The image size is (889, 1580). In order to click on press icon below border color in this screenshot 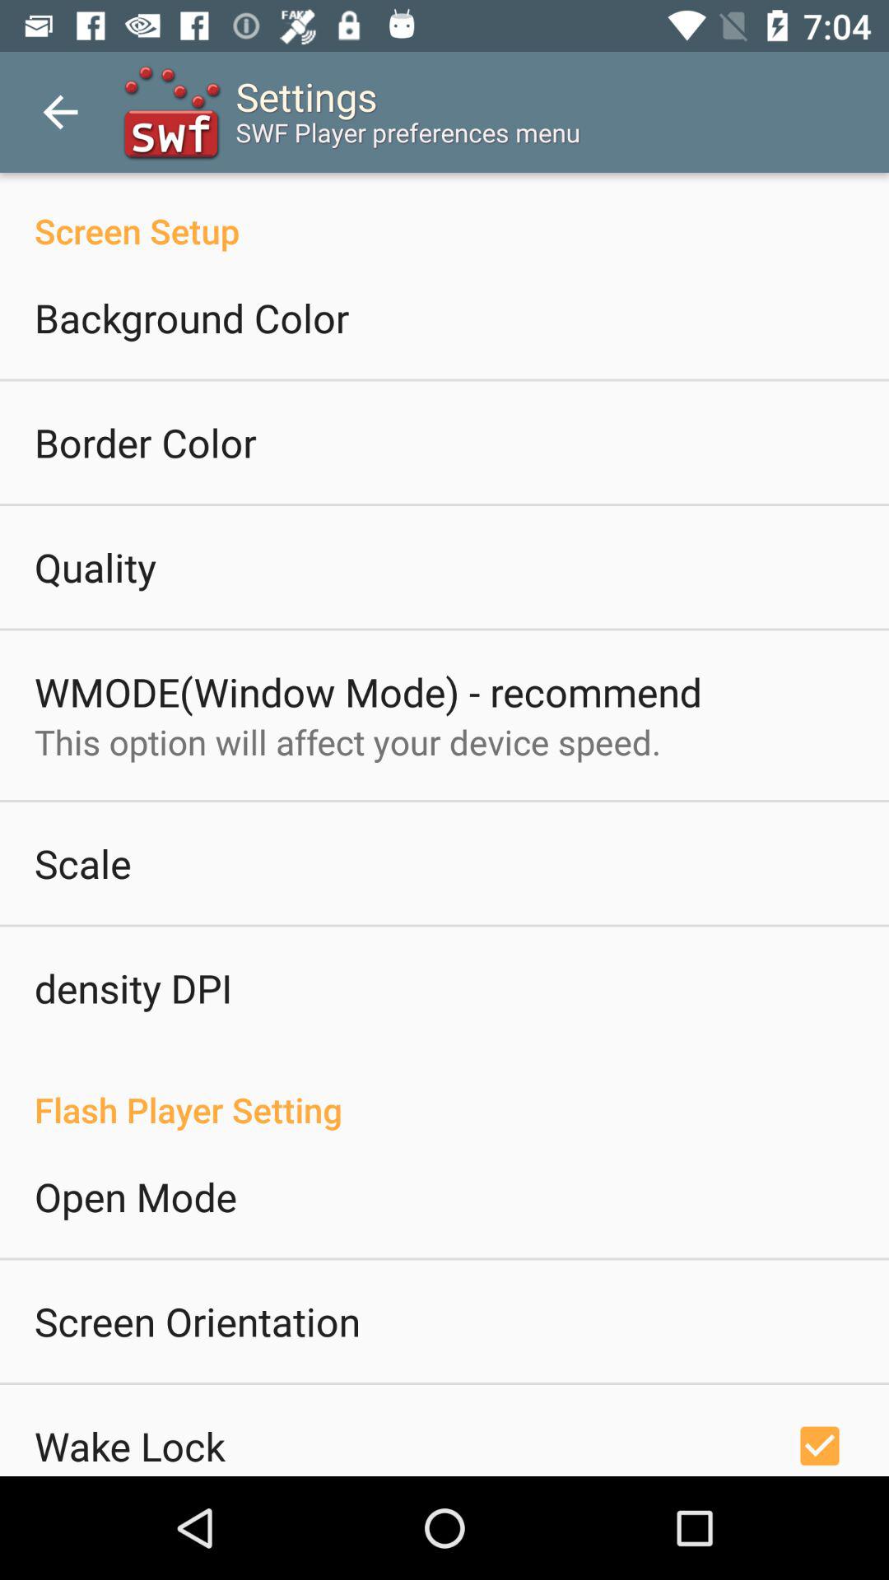, I will do `click(95, 566)`.